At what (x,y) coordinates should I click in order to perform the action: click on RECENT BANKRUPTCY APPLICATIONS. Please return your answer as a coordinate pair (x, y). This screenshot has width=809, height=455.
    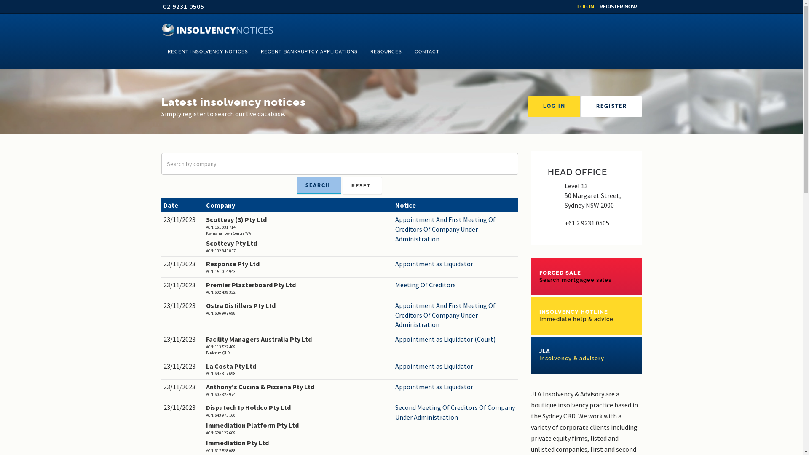
    Looking at the image, I should click on (309, 52).